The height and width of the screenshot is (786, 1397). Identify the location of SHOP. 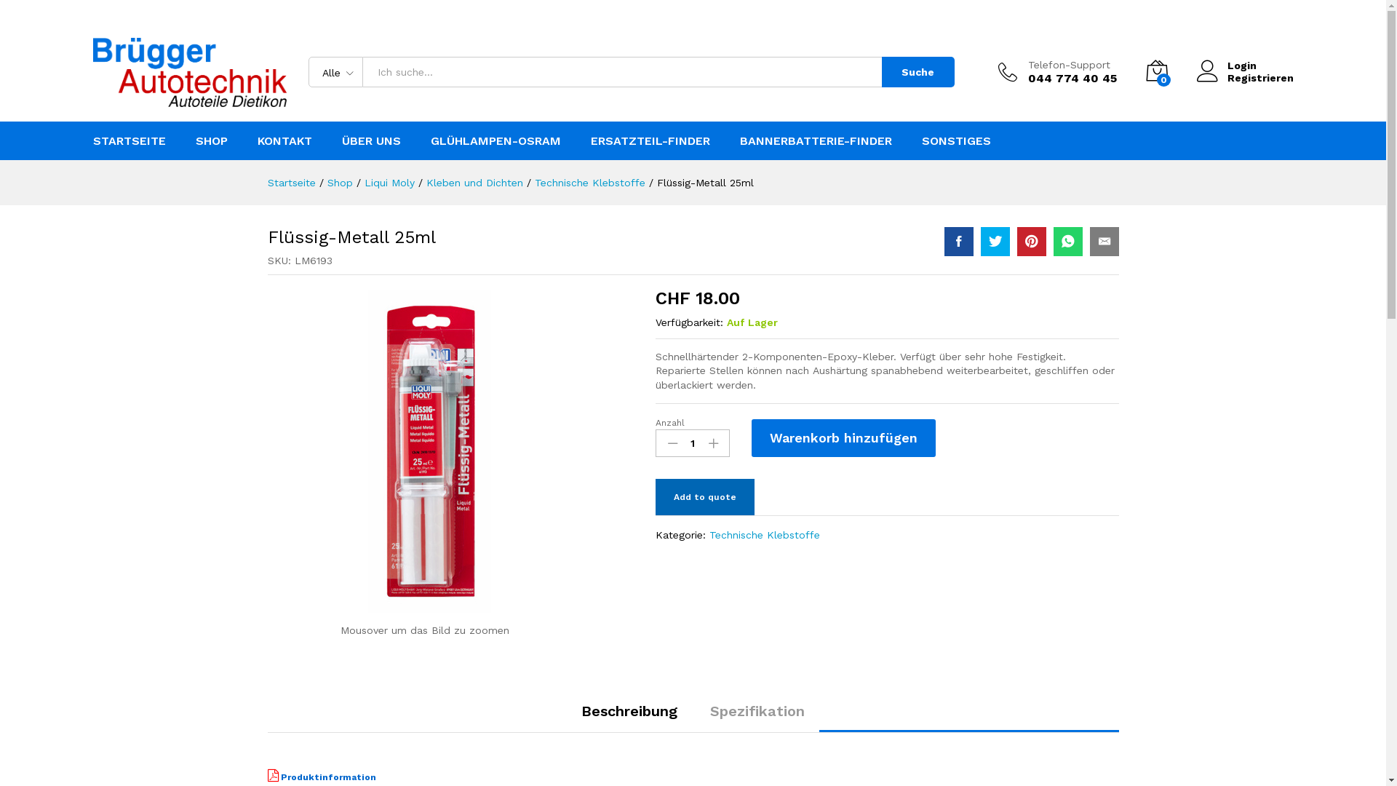
(211, 141).